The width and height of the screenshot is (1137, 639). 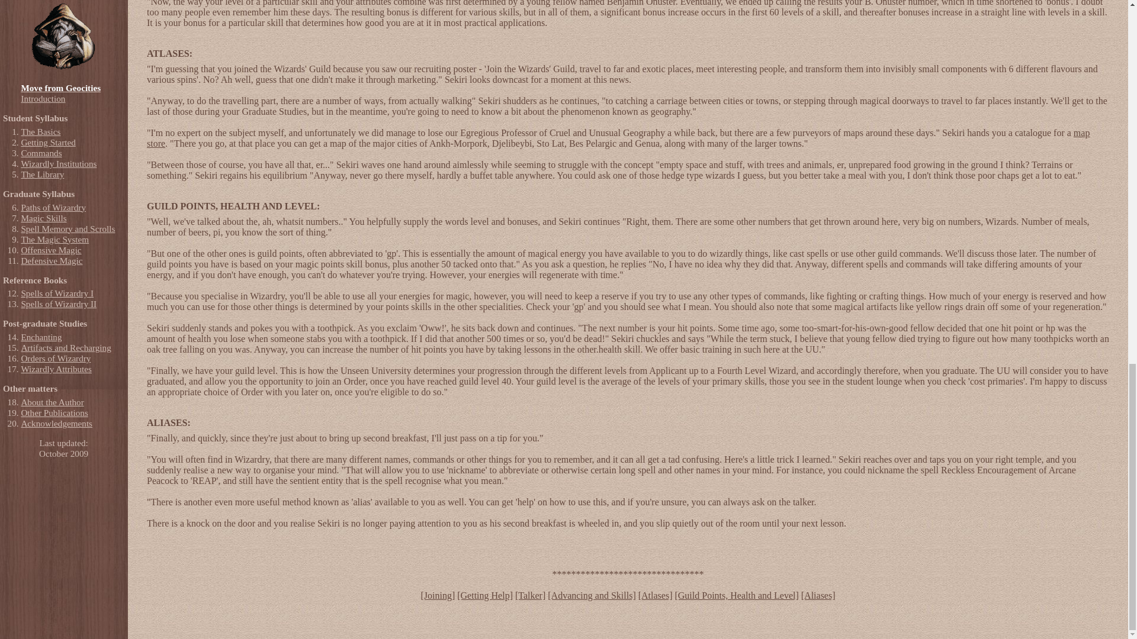 What do you see at coordinates (168, 422) in the screenshot?
I see `ALIASES:` at bounding box center [168, 422].